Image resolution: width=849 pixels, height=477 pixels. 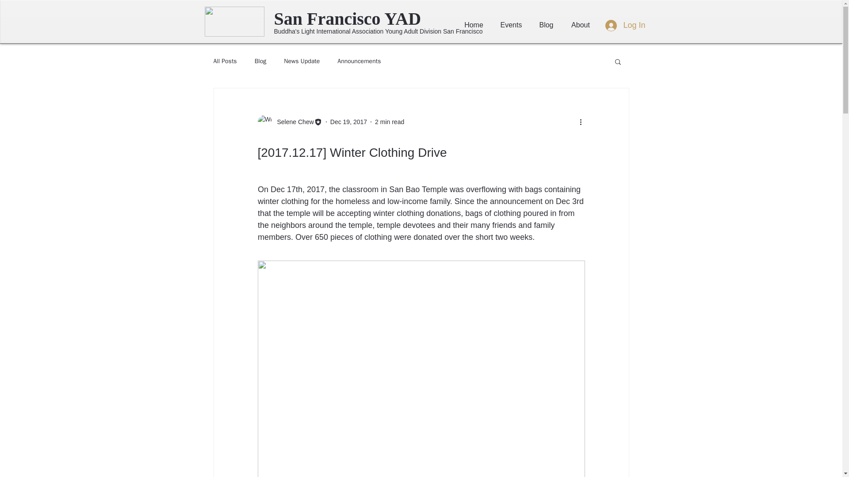 I want to click on Selene Chew, so click(x=292, y=122).